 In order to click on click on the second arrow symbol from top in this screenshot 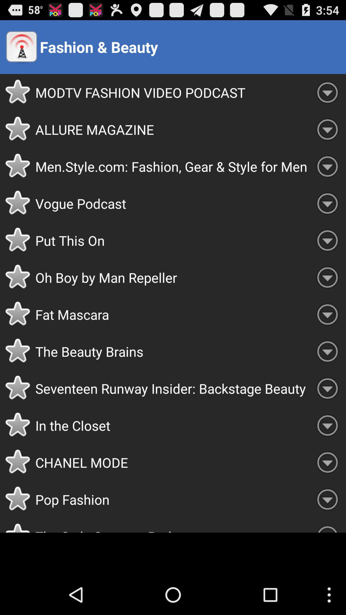, I will do `click(327, 129)`.